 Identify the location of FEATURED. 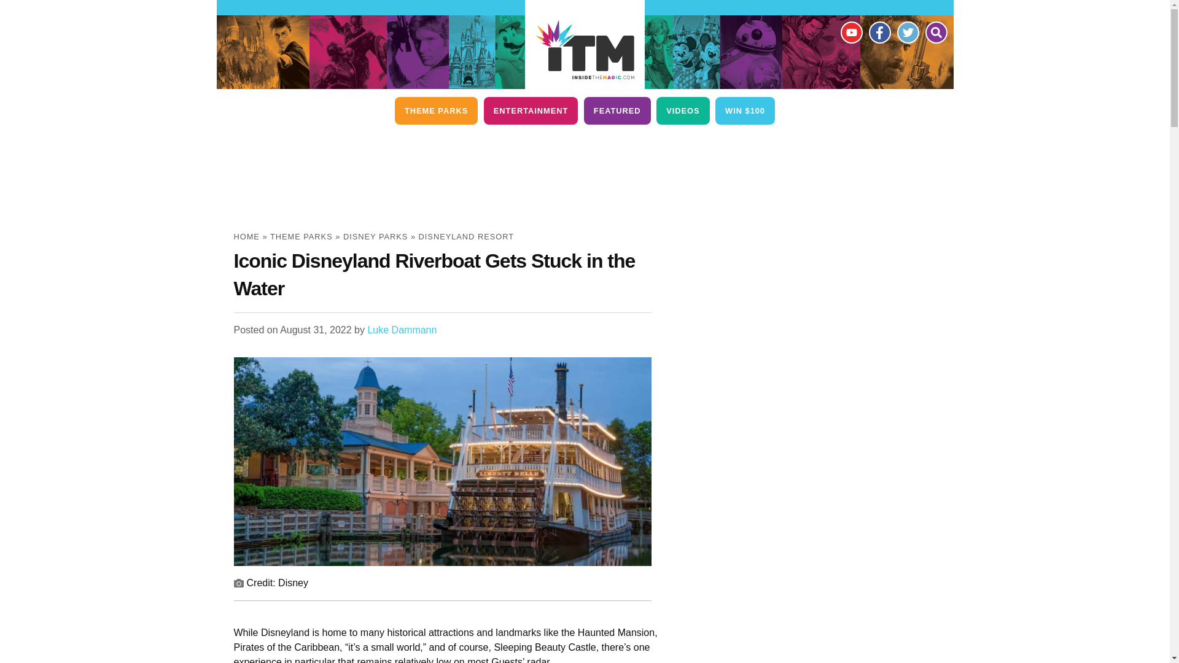
(617, 110).